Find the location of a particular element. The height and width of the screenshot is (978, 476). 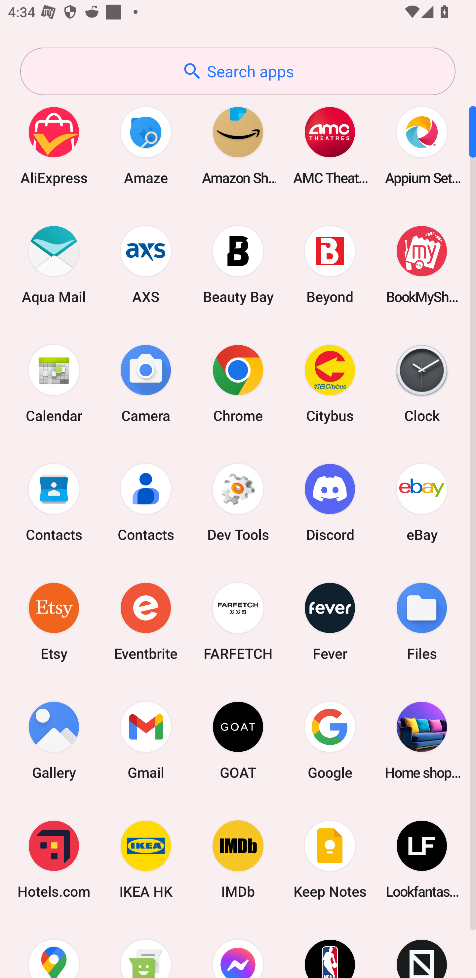

Amaze is located at coordinates (146, 145).